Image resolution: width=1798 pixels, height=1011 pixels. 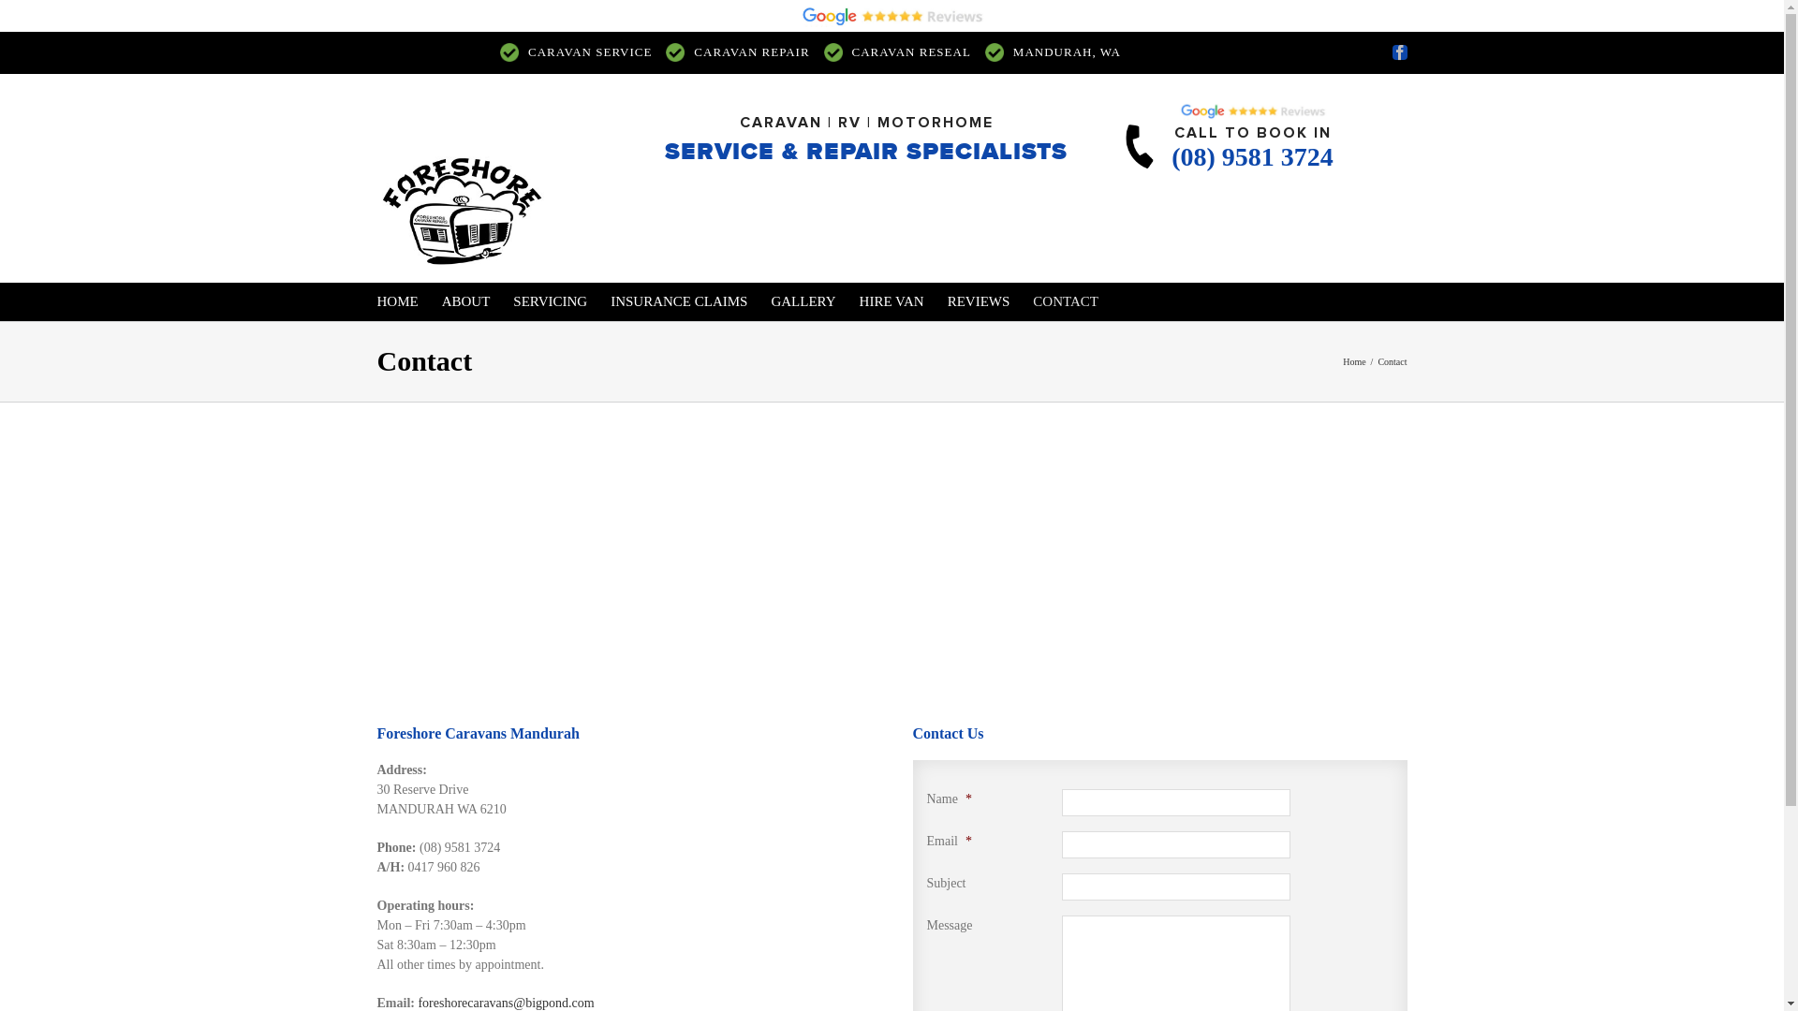 What do you see at coordinates (980, 301) in the screenshot?
I see `REVIEWS` at bounding box center [980, 301].